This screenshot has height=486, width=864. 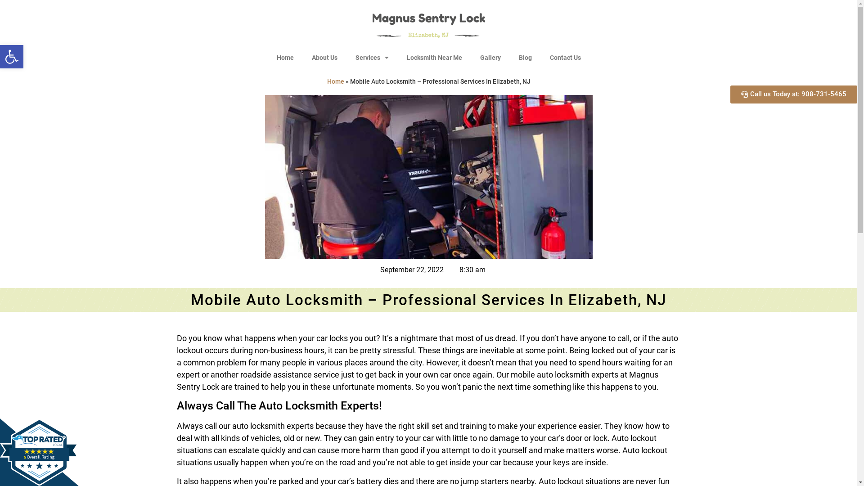 I want to click on Contact Us, so click(x=565, y=58).